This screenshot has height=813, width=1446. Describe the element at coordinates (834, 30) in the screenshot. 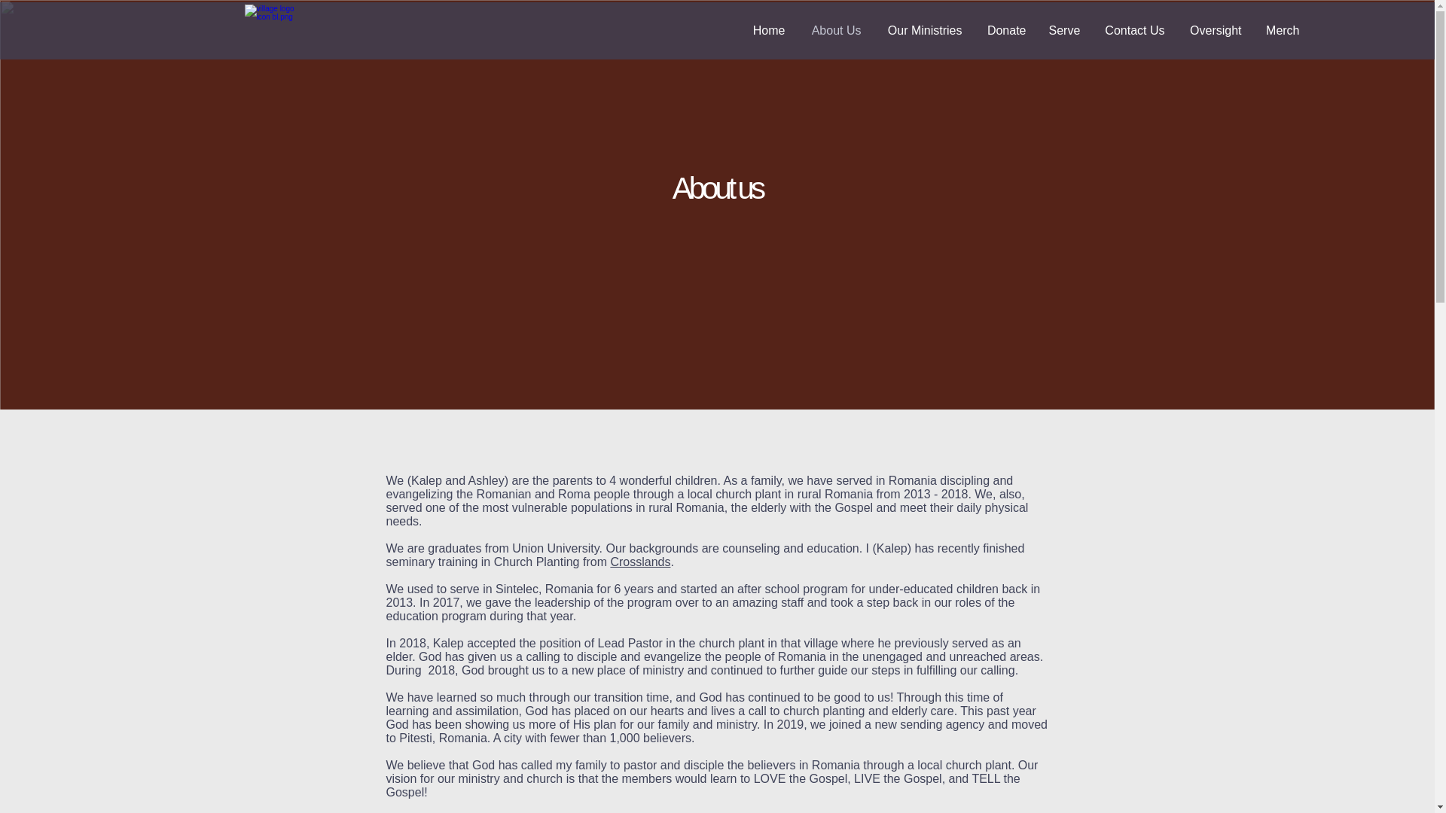

I see `About Us` at that location.